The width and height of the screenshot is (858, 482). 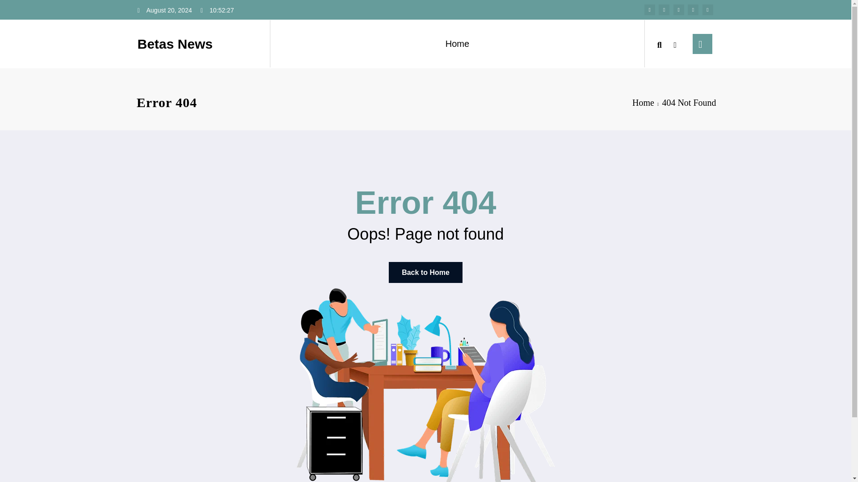 I want to click on Home, so click(x=457, y=43).